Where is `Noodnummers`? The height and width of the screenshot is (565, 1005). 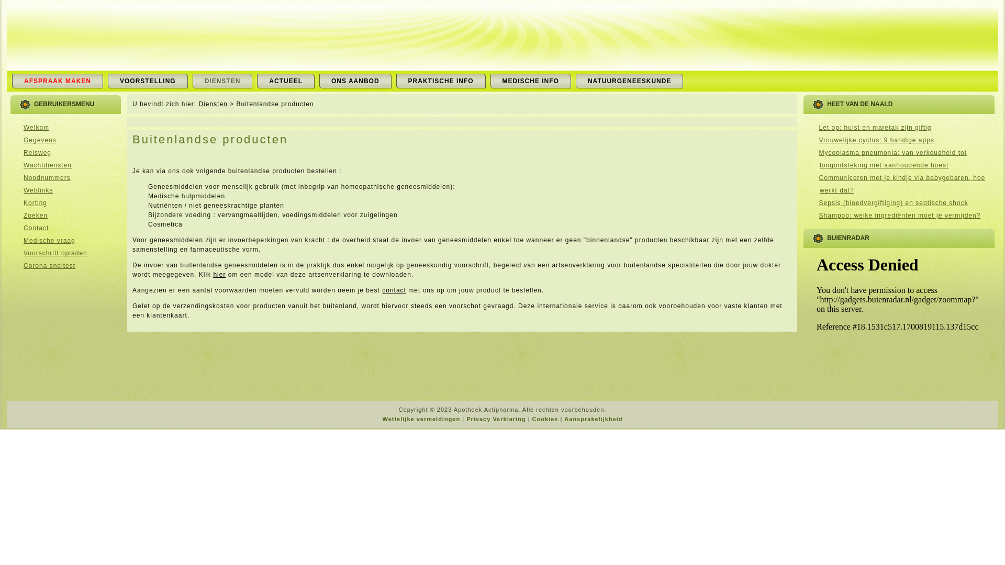 Noodnummers is located at coordinates (47, 178).